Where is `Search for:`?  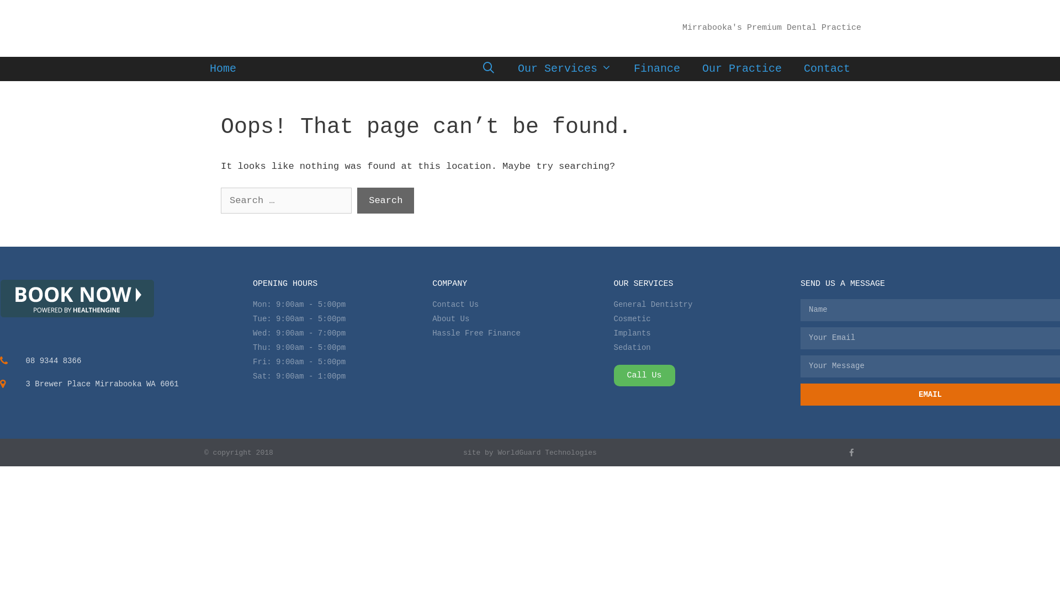 Search for: is located at coordinates (286, 201).